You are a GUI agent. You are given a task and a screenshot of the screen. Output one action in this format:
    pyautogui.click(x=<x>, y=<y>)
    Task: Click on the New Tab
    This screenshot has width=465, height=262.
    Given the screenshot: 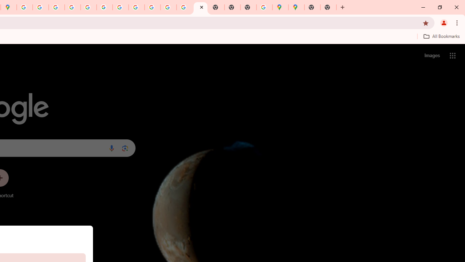 What is the action you would take?
    pyautogui.click(x=312, y=7)
    